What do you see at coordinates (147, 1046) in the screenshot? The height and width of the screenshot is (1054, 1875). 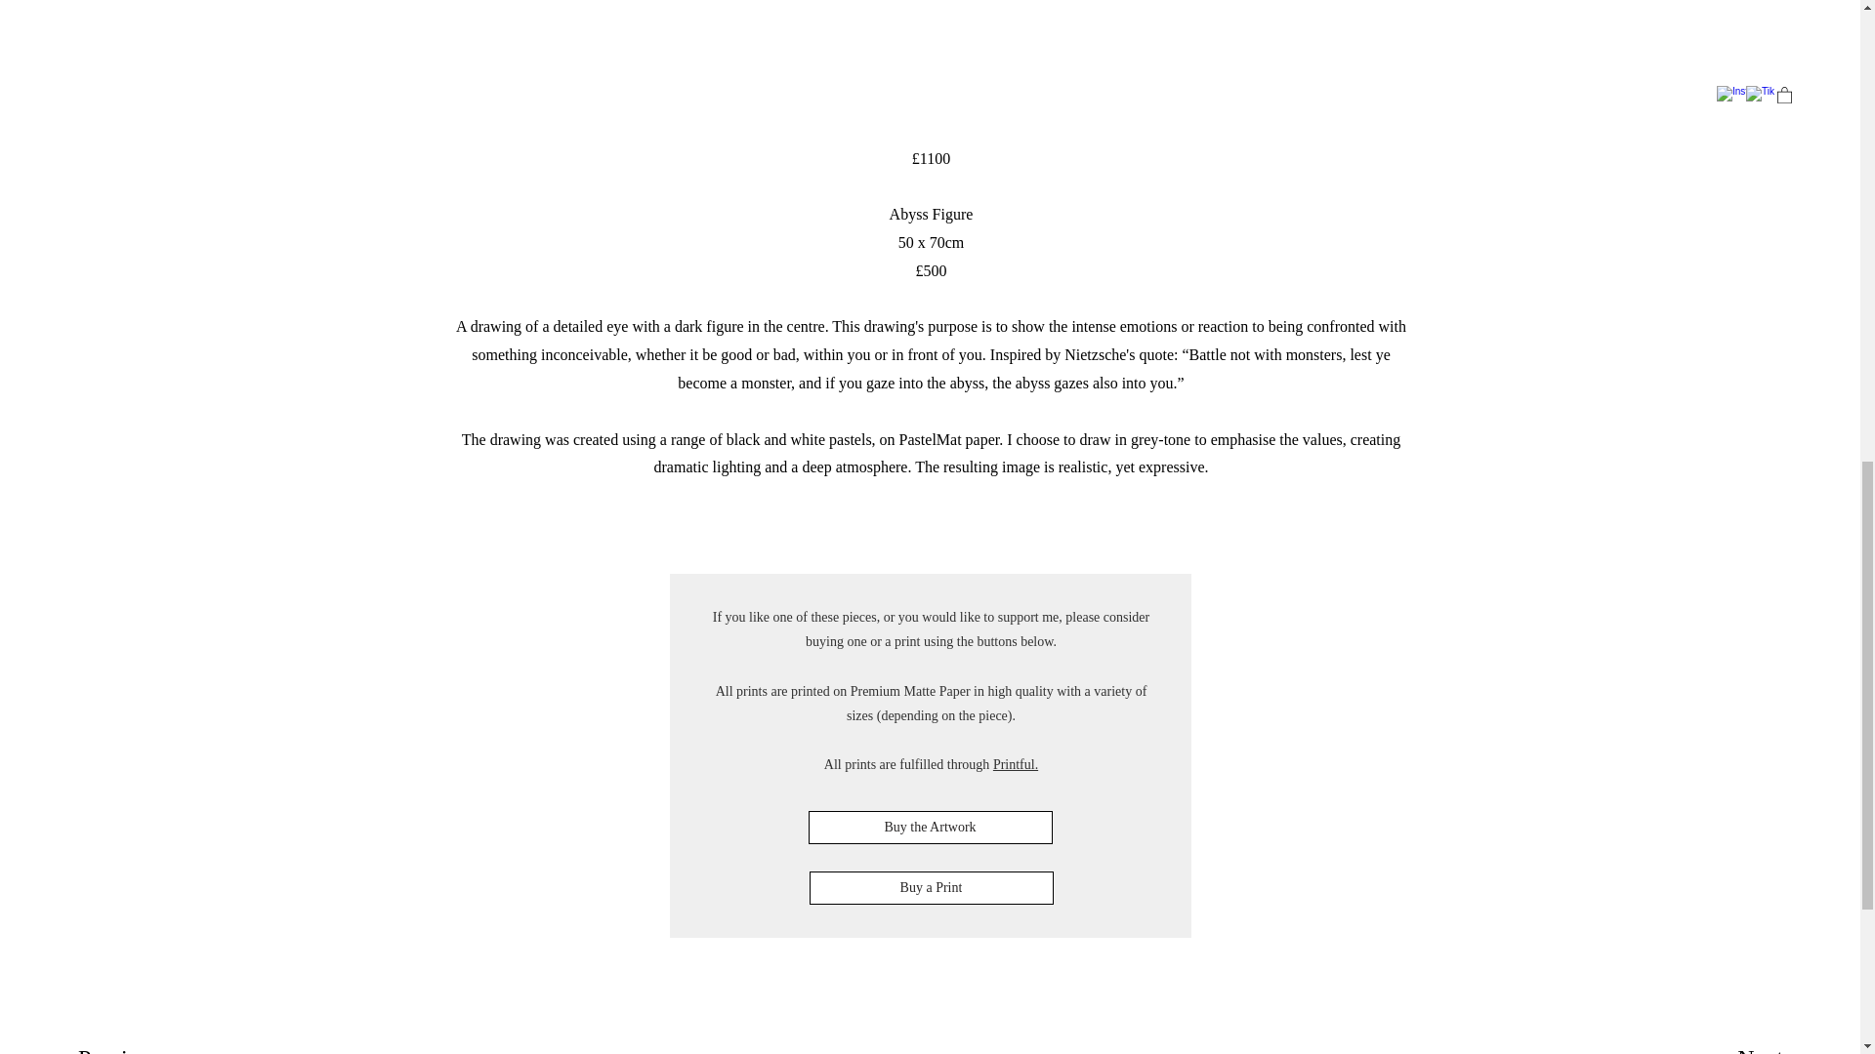 I see `Previous` at bounding box center [147, 1046].